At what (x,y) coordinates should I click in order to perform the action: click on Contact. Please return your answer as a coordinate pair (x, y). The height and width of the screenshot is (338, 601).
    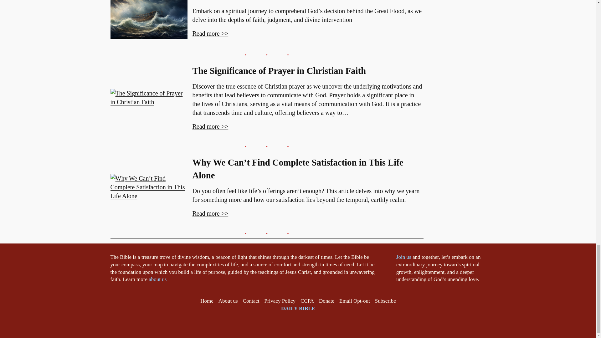
    Looking at the image, I should click on (251, 301).